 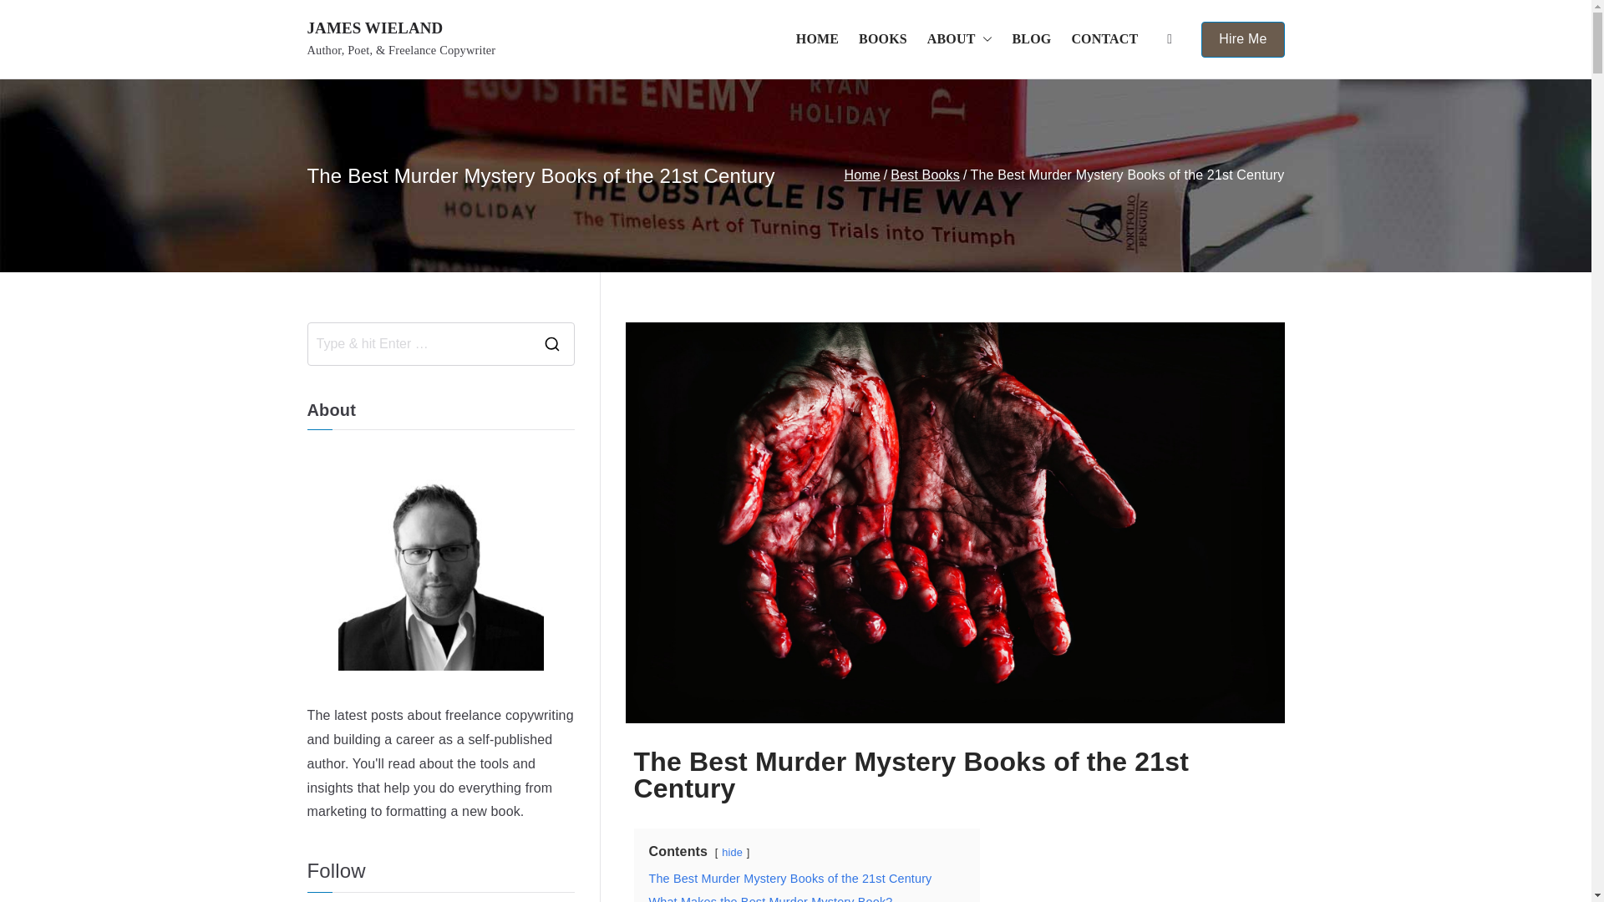 I want to click on Best Books, so click(x=924, y=175).